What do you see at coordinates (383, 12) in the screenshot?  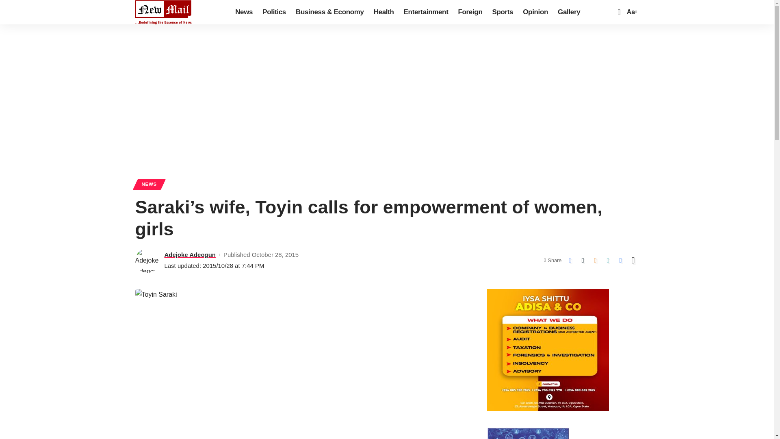 I see `Health` at bounding box center [383, 12].